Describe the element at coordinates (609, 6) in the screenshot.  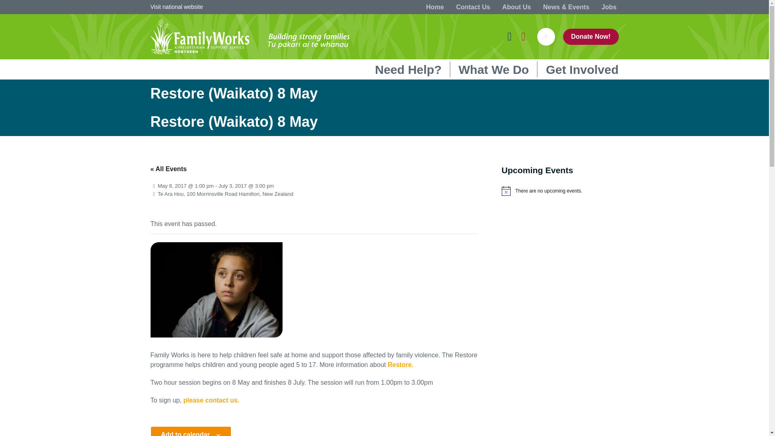
I see `Jobs` at that location.